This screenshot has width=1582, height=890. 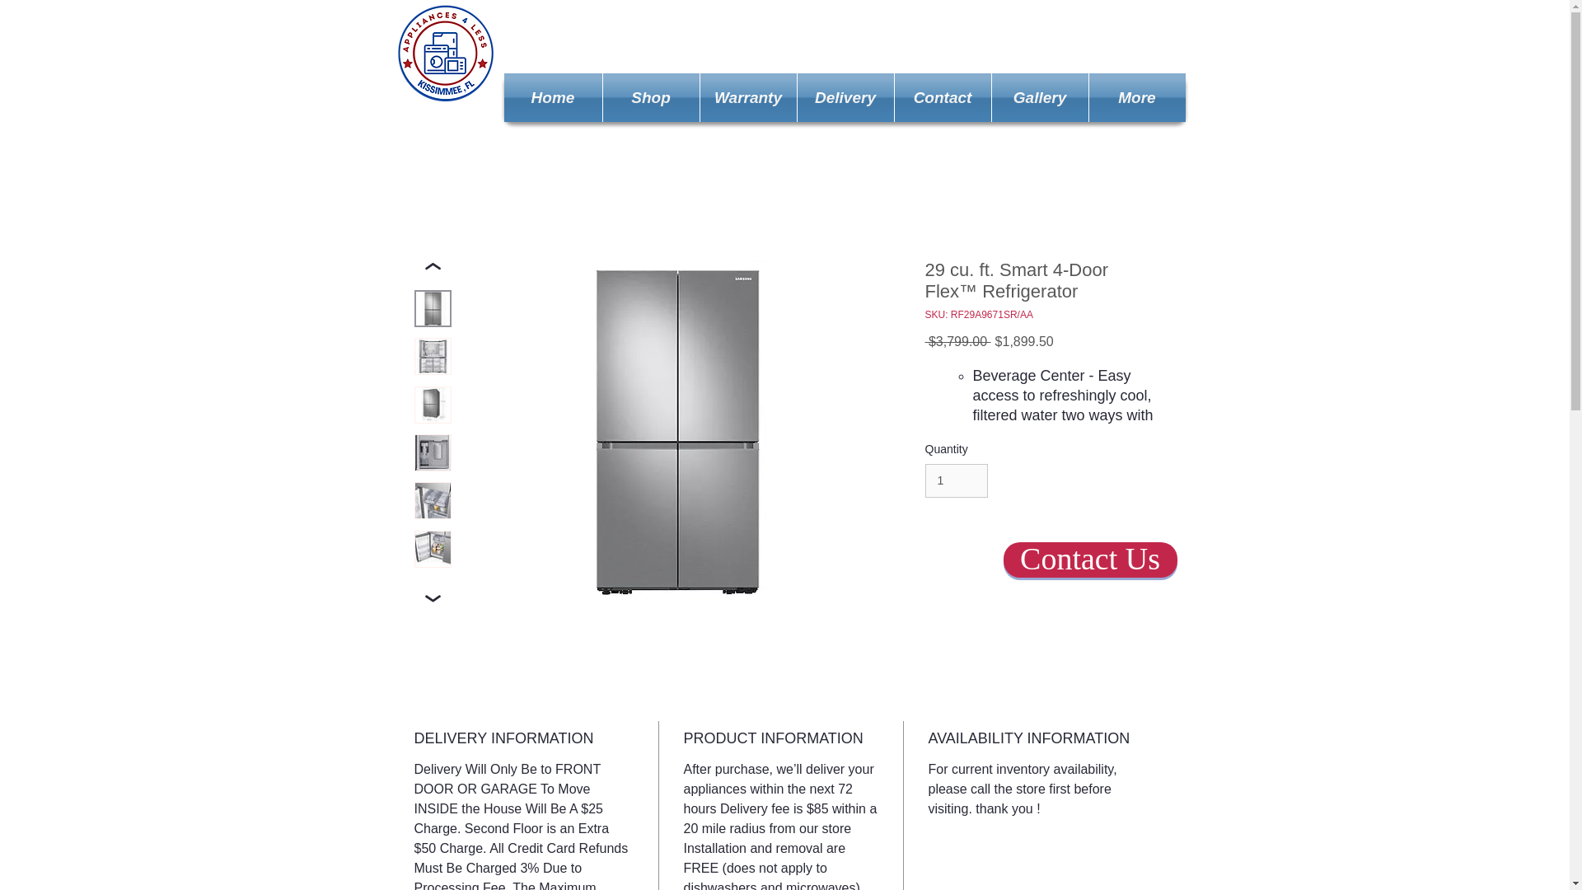 What do you see at coordinates (943, 97) in the screenshot?
I see `Contact` at bounding box center [943, 97].